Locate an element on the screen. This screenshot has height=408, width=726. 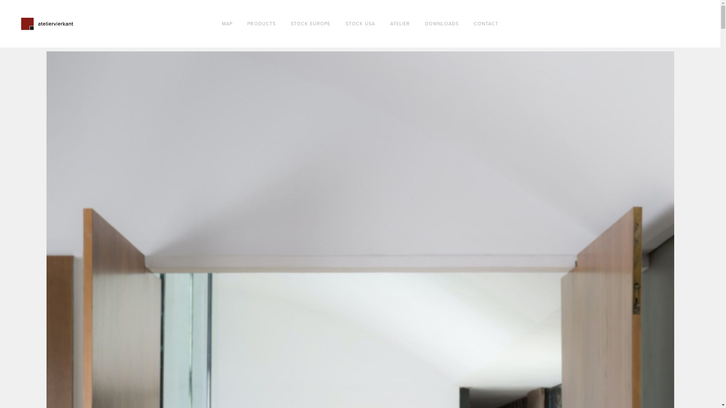
DOWNLOADS is located at coordinates (442, 24).